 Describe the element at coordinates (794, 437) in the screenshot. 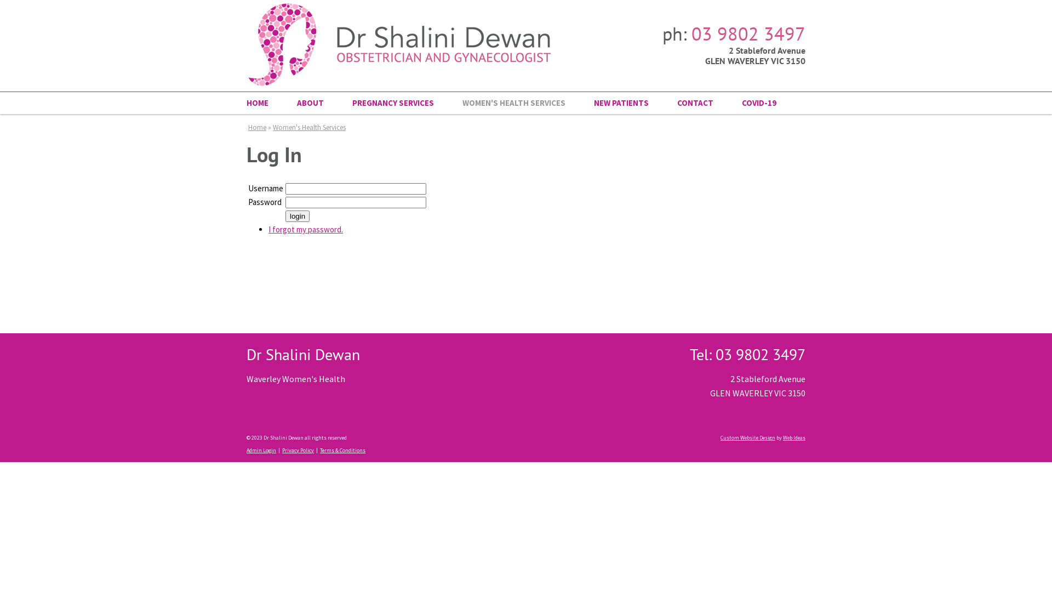

I see `Web Ideas` at that location.